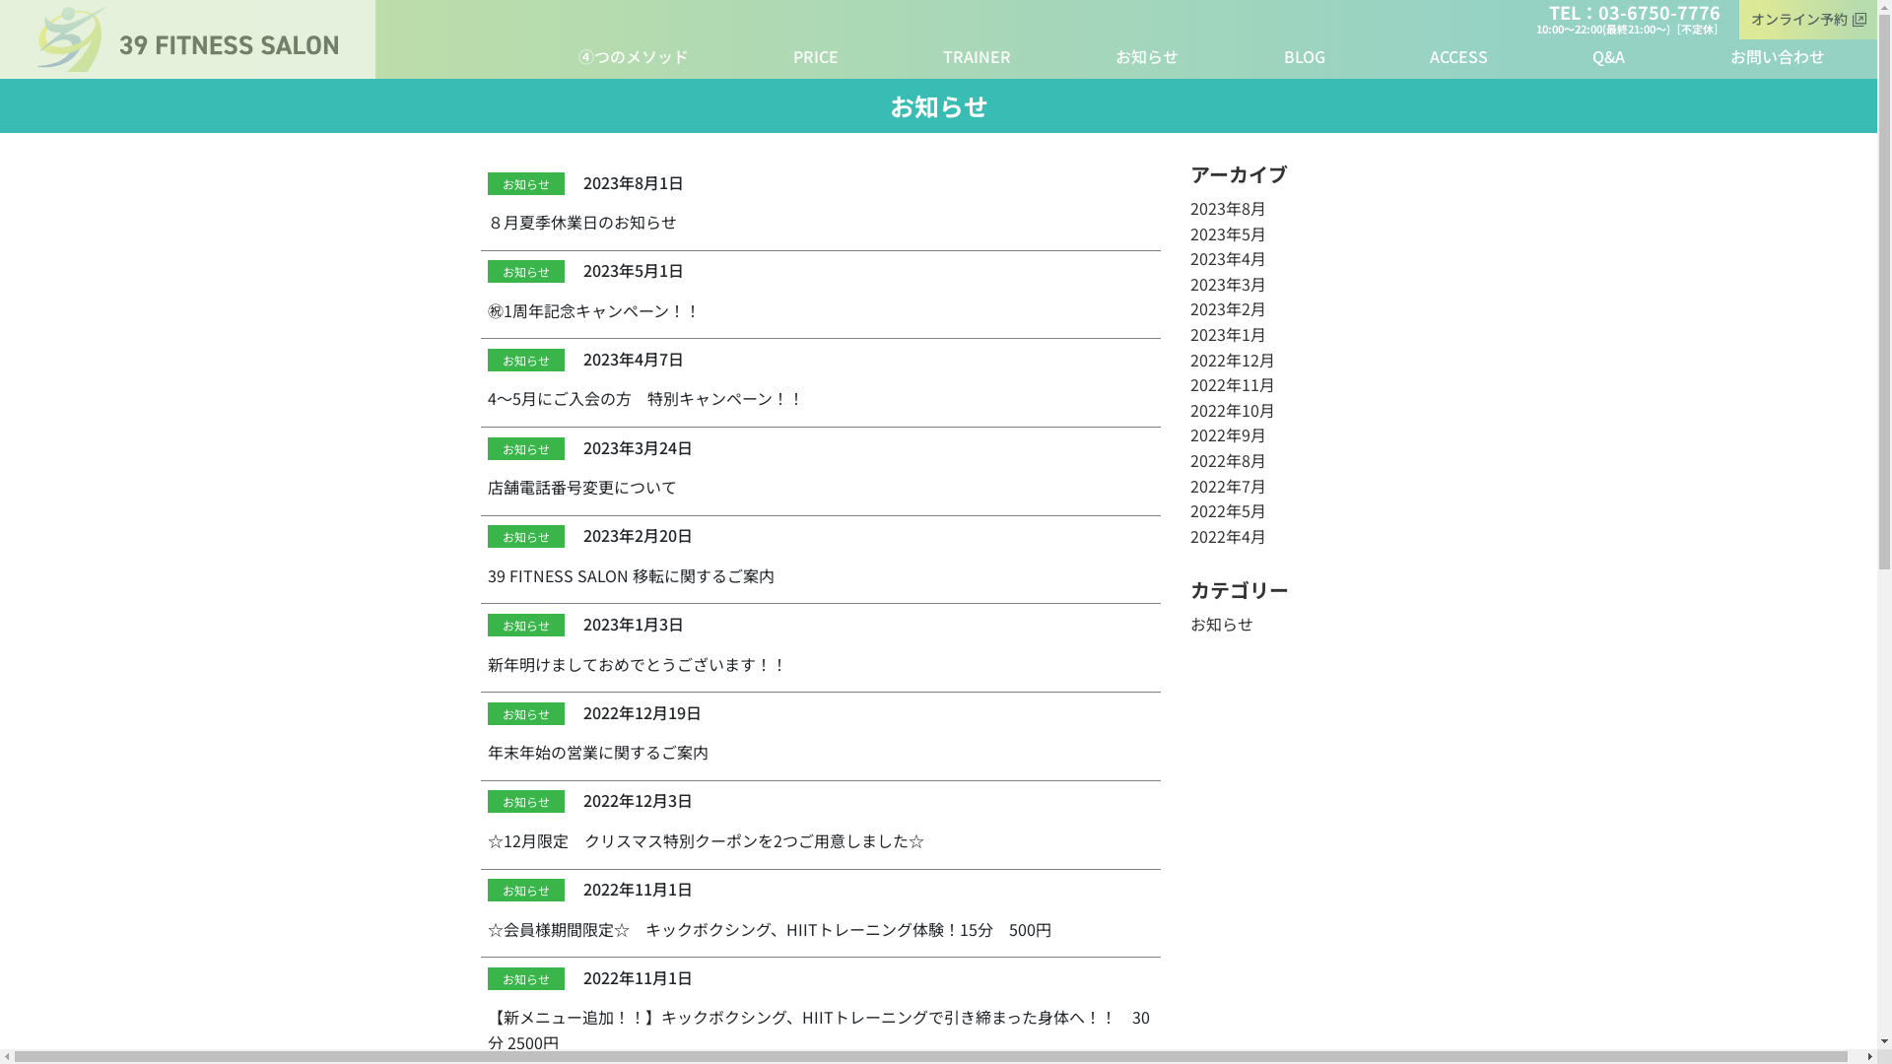  What do you see at coordinates (1608, 57) in the screenshot?
I see `Q&A` at bounding box center [1608, 57].